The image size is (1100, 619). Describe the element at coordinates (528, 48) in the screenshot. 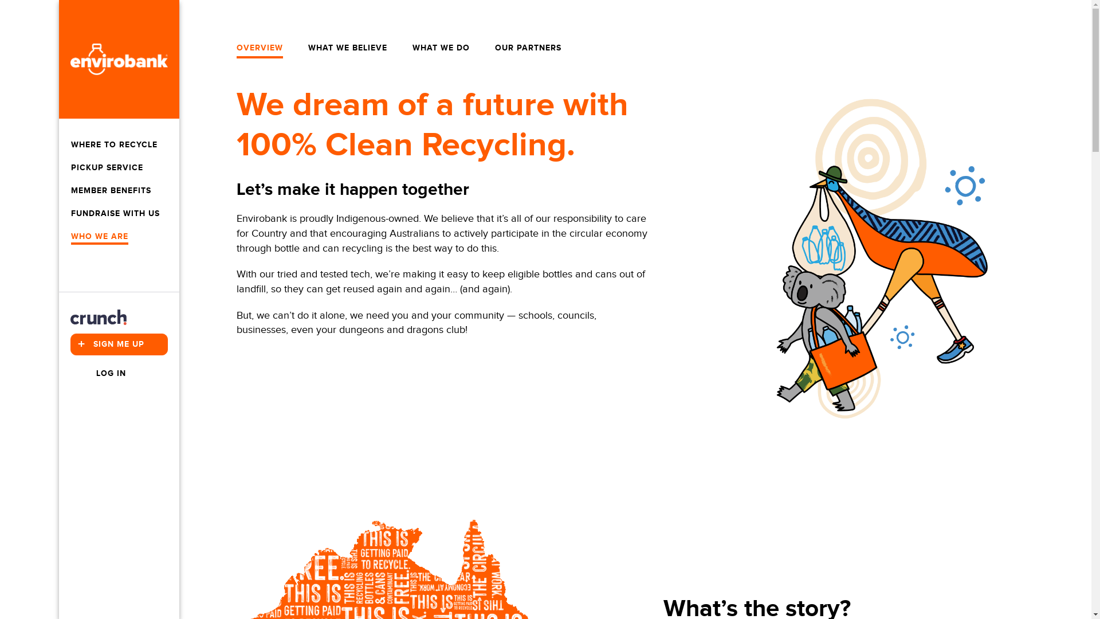

I see `OUR PARTNERS` at that location.